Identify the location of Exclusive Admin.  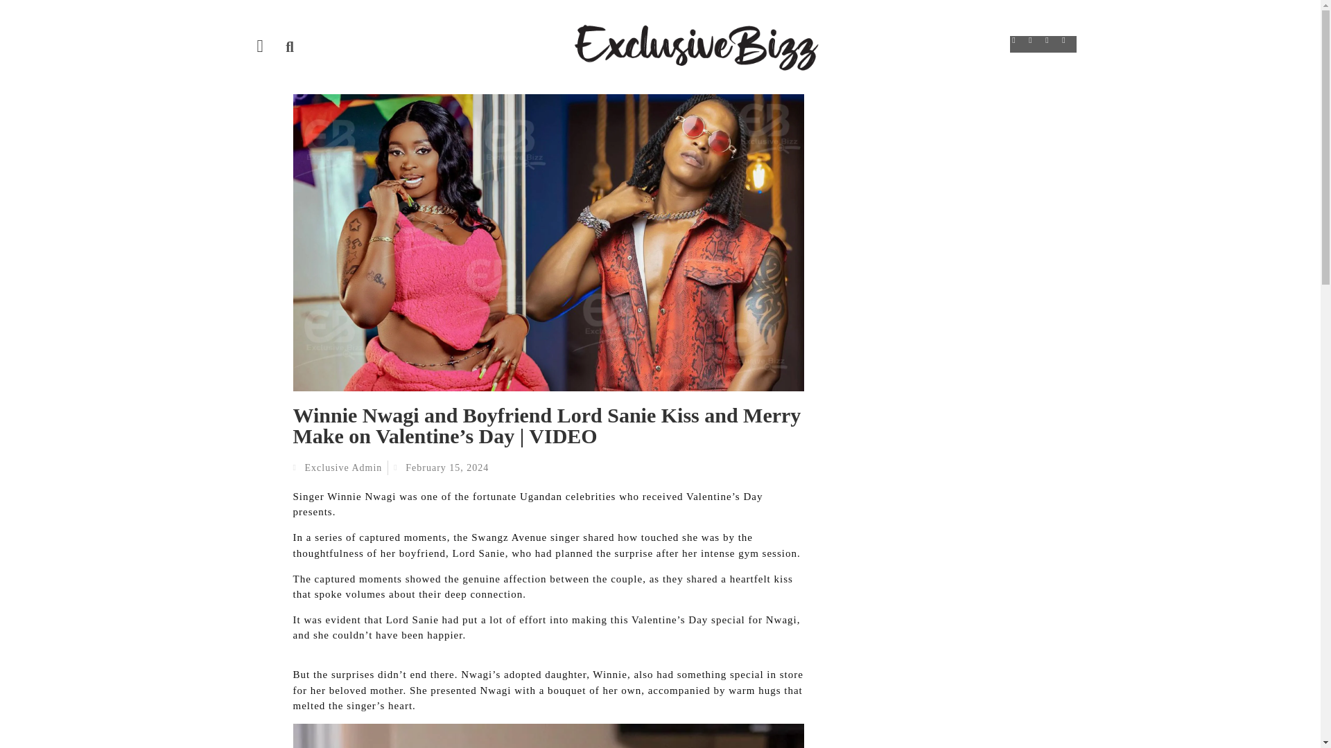
(337, 467).